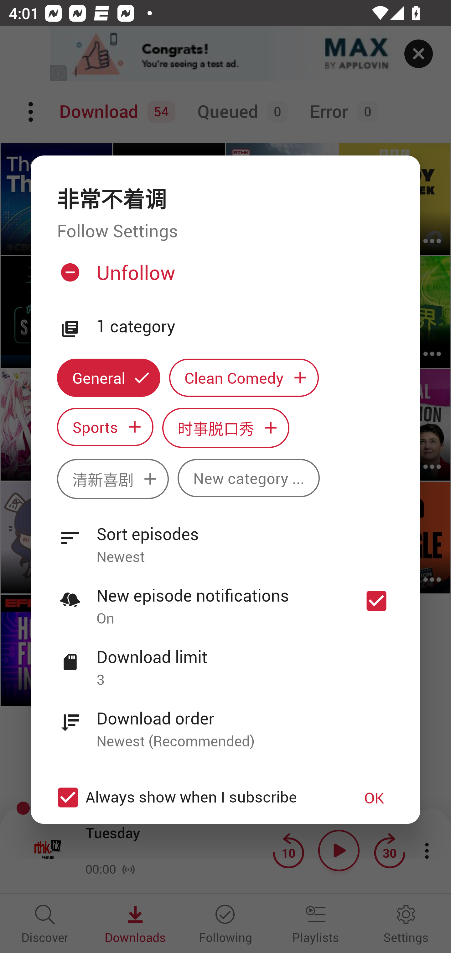  What do you see at coordinates (113, 479) in the screenshot?
I see `清新喜剧` at bounding box center [113, 479].